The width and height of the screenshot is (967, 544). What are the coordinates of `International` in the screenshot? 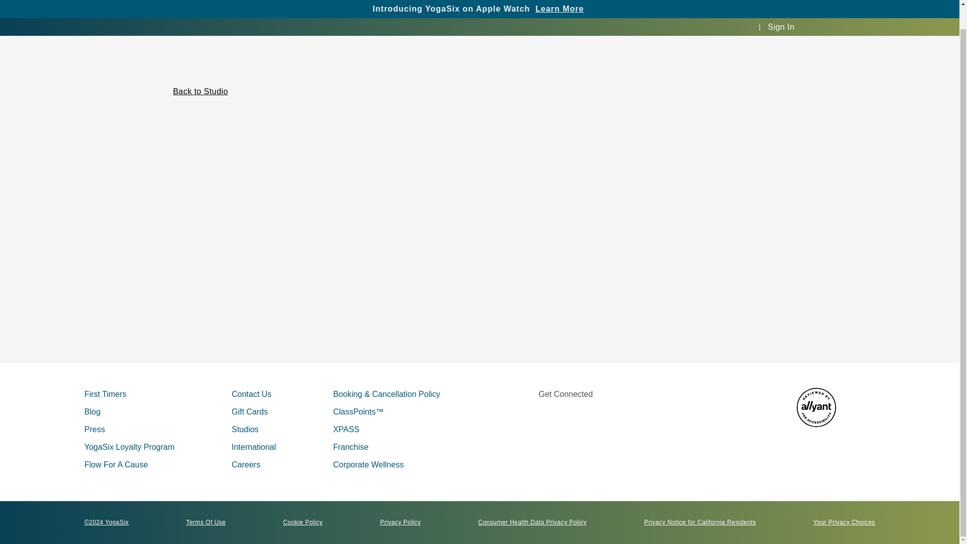 It's located at (254, 447).